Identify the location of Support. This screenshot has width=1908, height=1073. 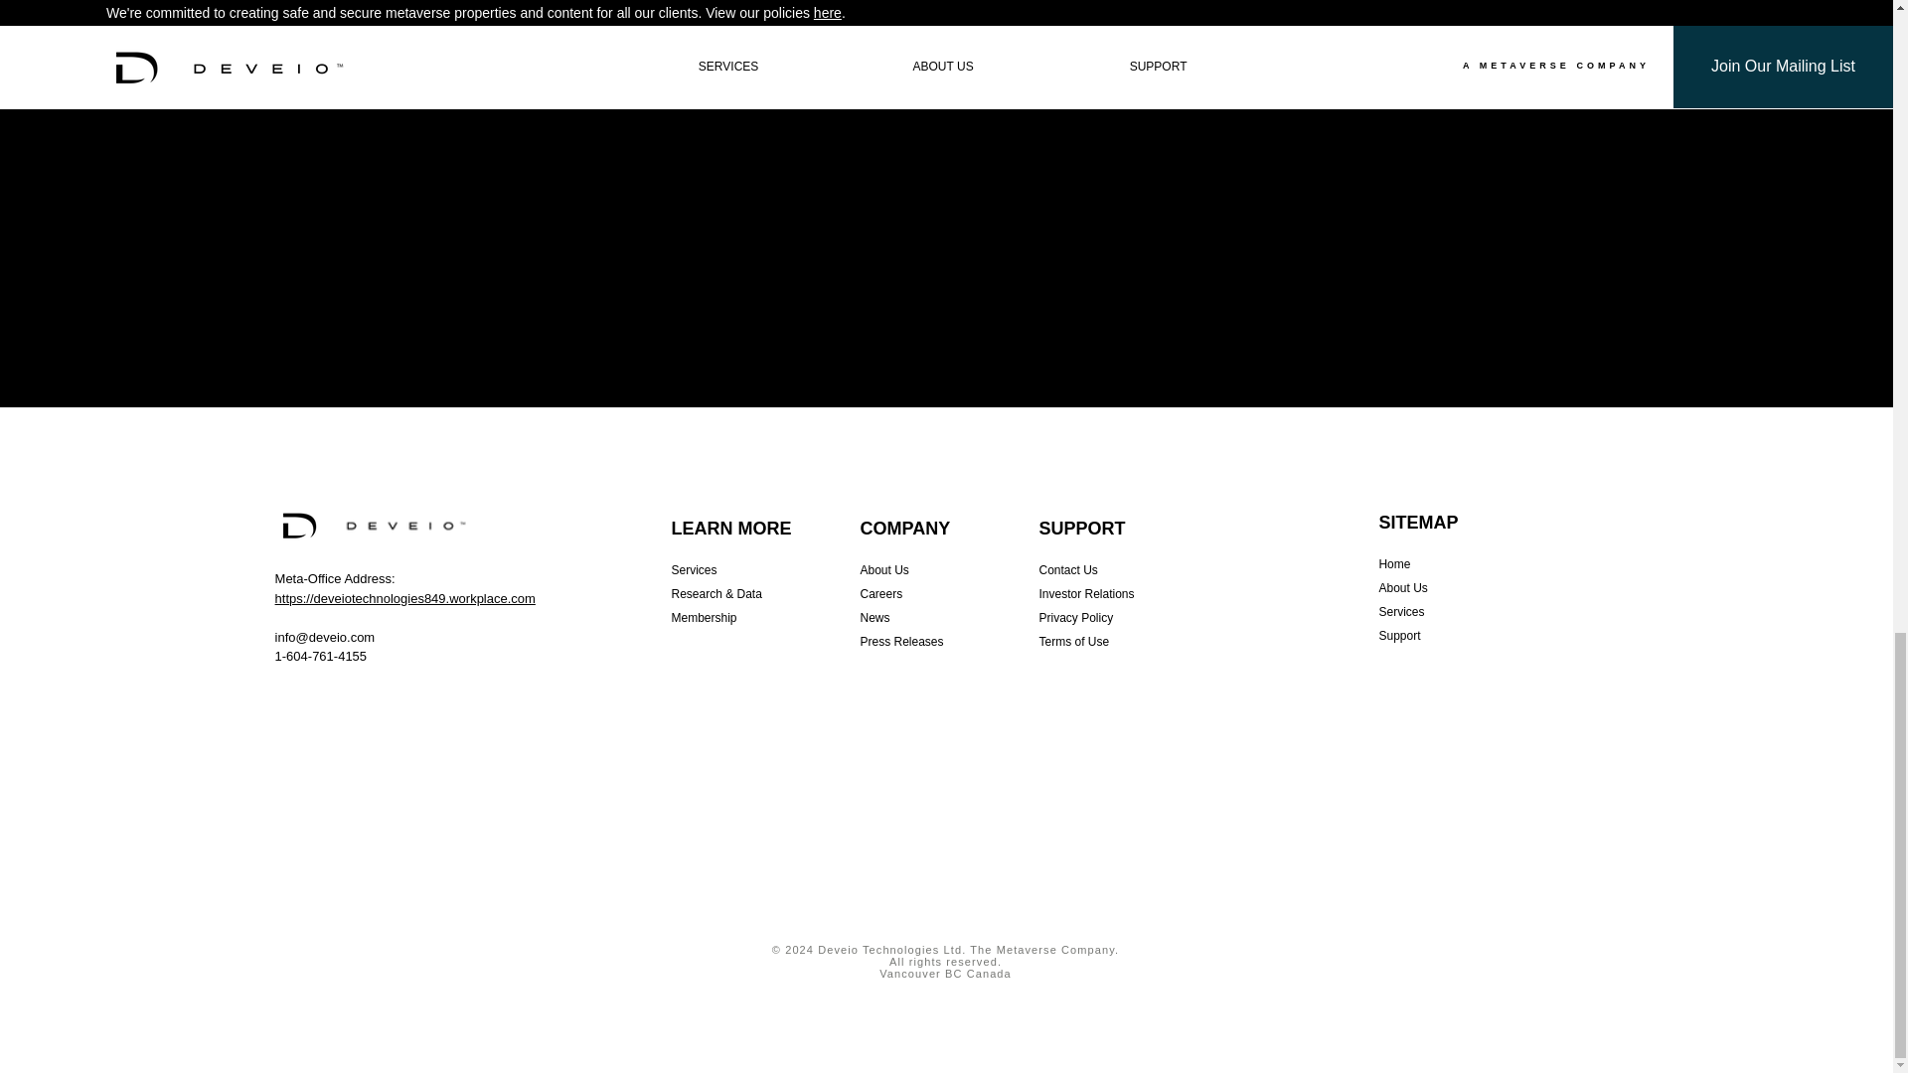
(1398, 635).